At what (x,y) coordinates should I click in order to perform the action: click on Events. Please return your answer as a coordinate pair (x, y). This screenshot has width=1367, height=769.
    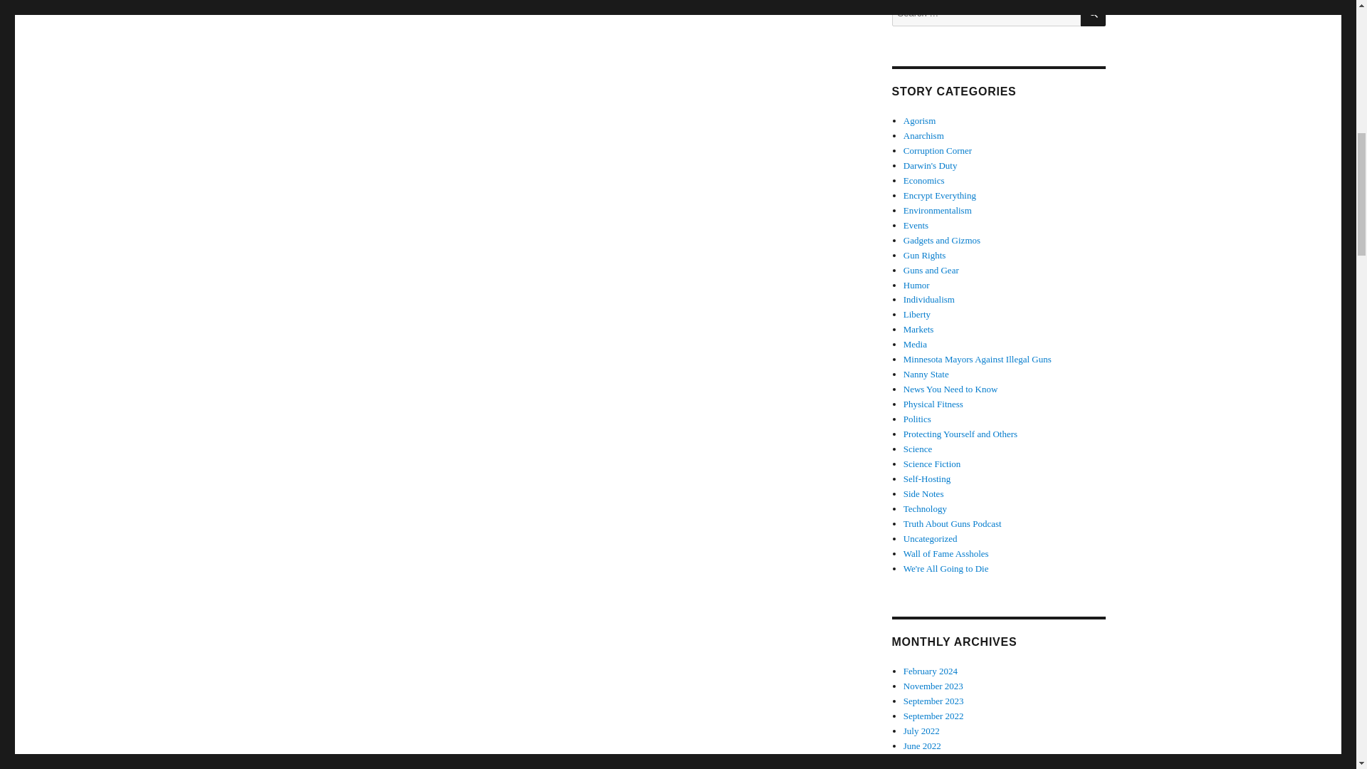
    Looking at the image, I should click on (916, 225).